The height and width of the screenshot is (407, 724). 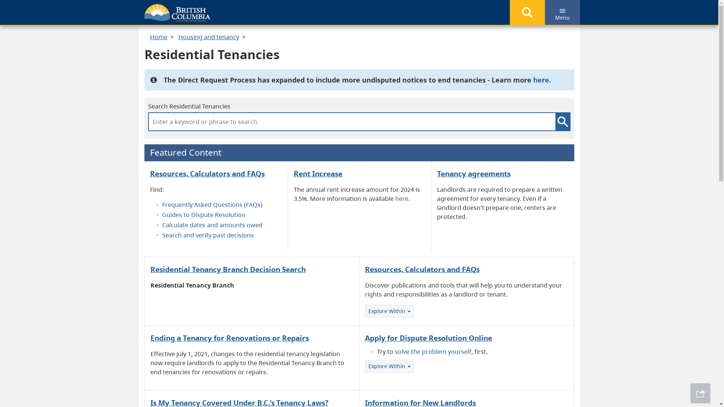 What do you see at coordinates (212, 225) in the screenshot?
I see `Calculate dates and amounts owed` at bounding box center [212, 225].